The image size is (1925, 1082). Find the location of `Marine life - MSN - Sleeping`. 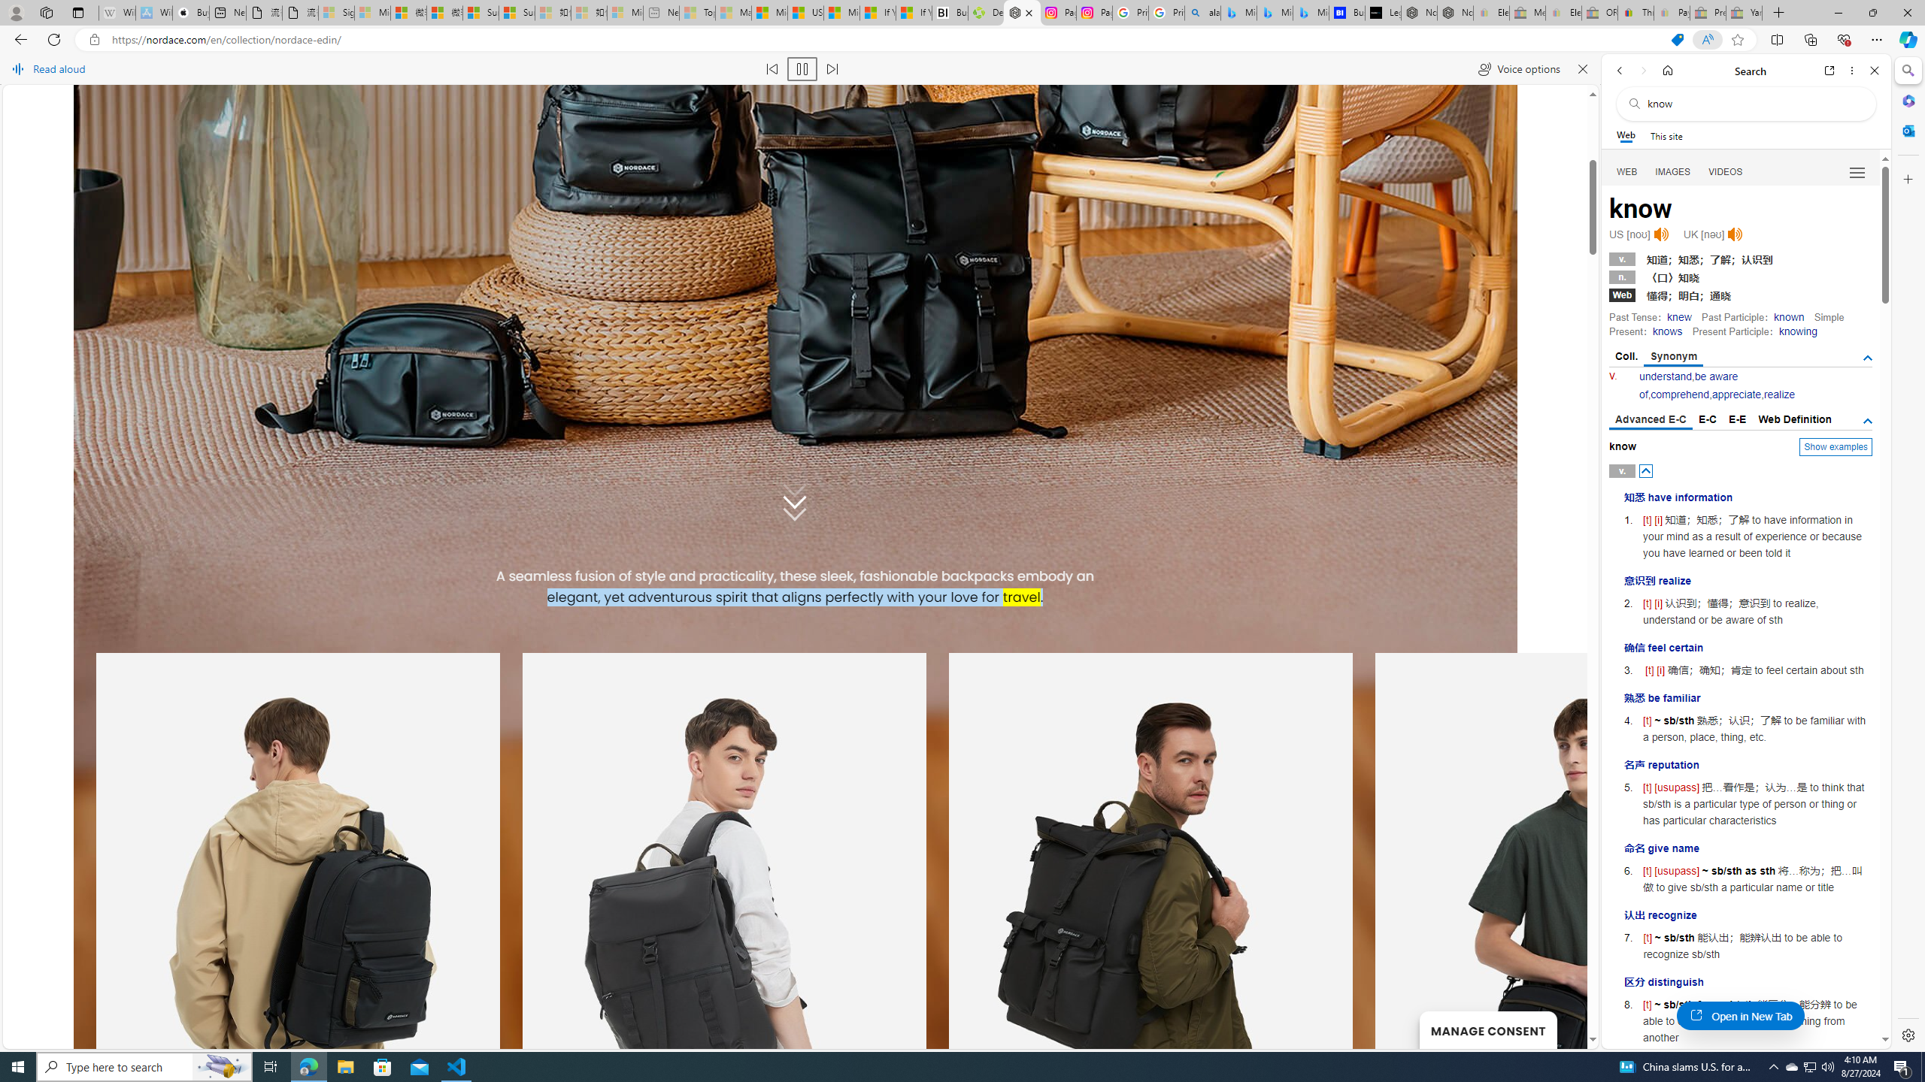

Marine life - MSN - Sleeping is located at coordinates (733, 13).